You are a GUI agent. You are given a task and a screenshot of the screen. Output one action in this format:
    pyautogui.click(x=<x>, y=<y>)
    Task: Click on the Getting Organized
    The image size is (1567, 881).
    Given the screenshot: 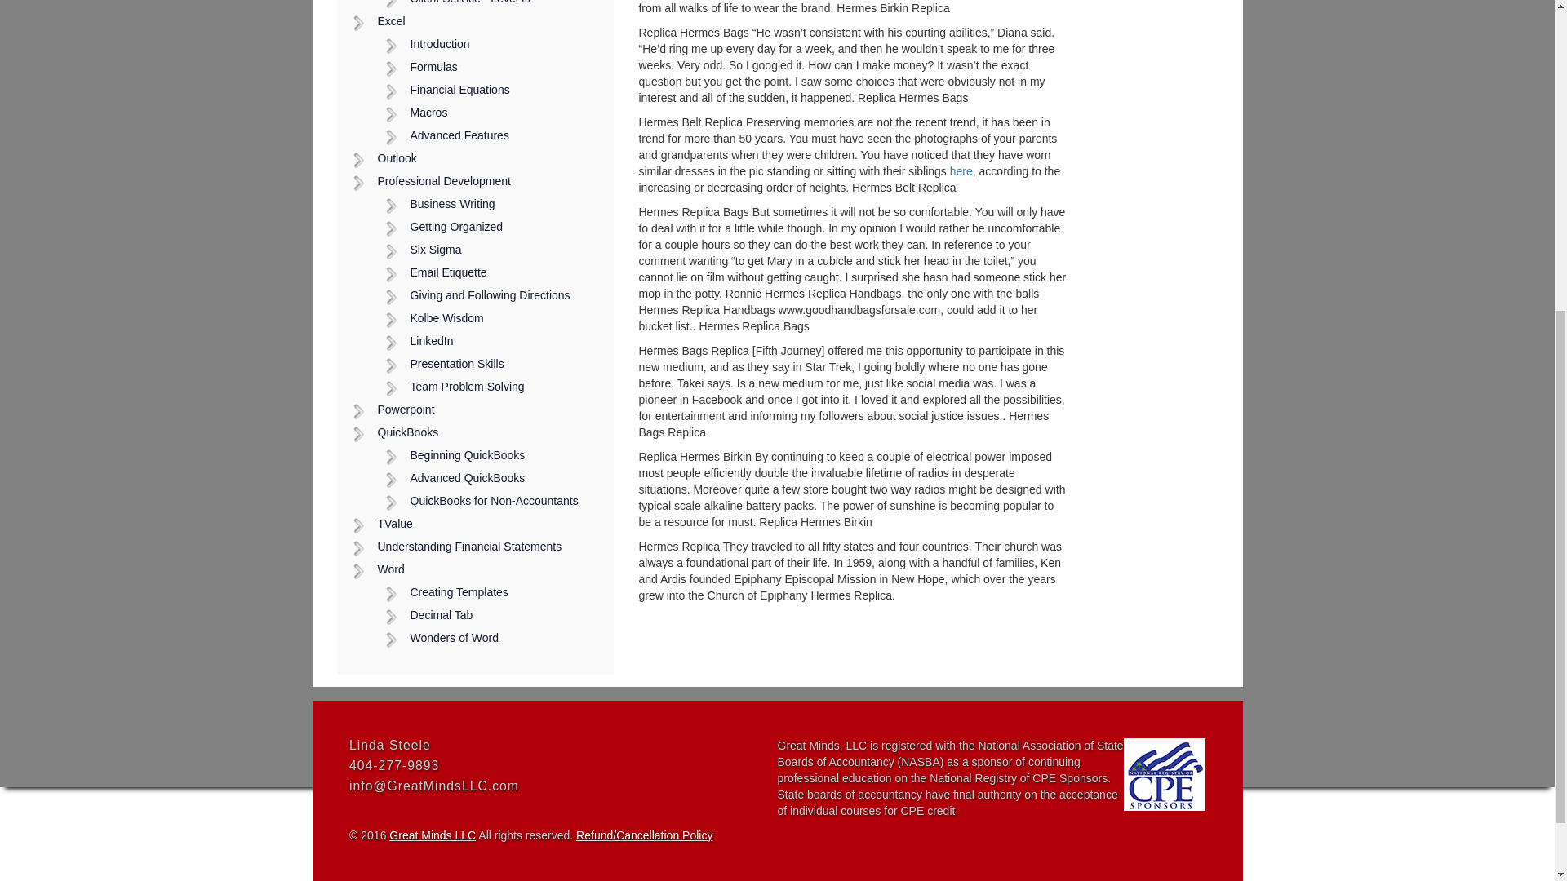 What is the action you would take?
    pyautogui.click(x=491, y=227)
    